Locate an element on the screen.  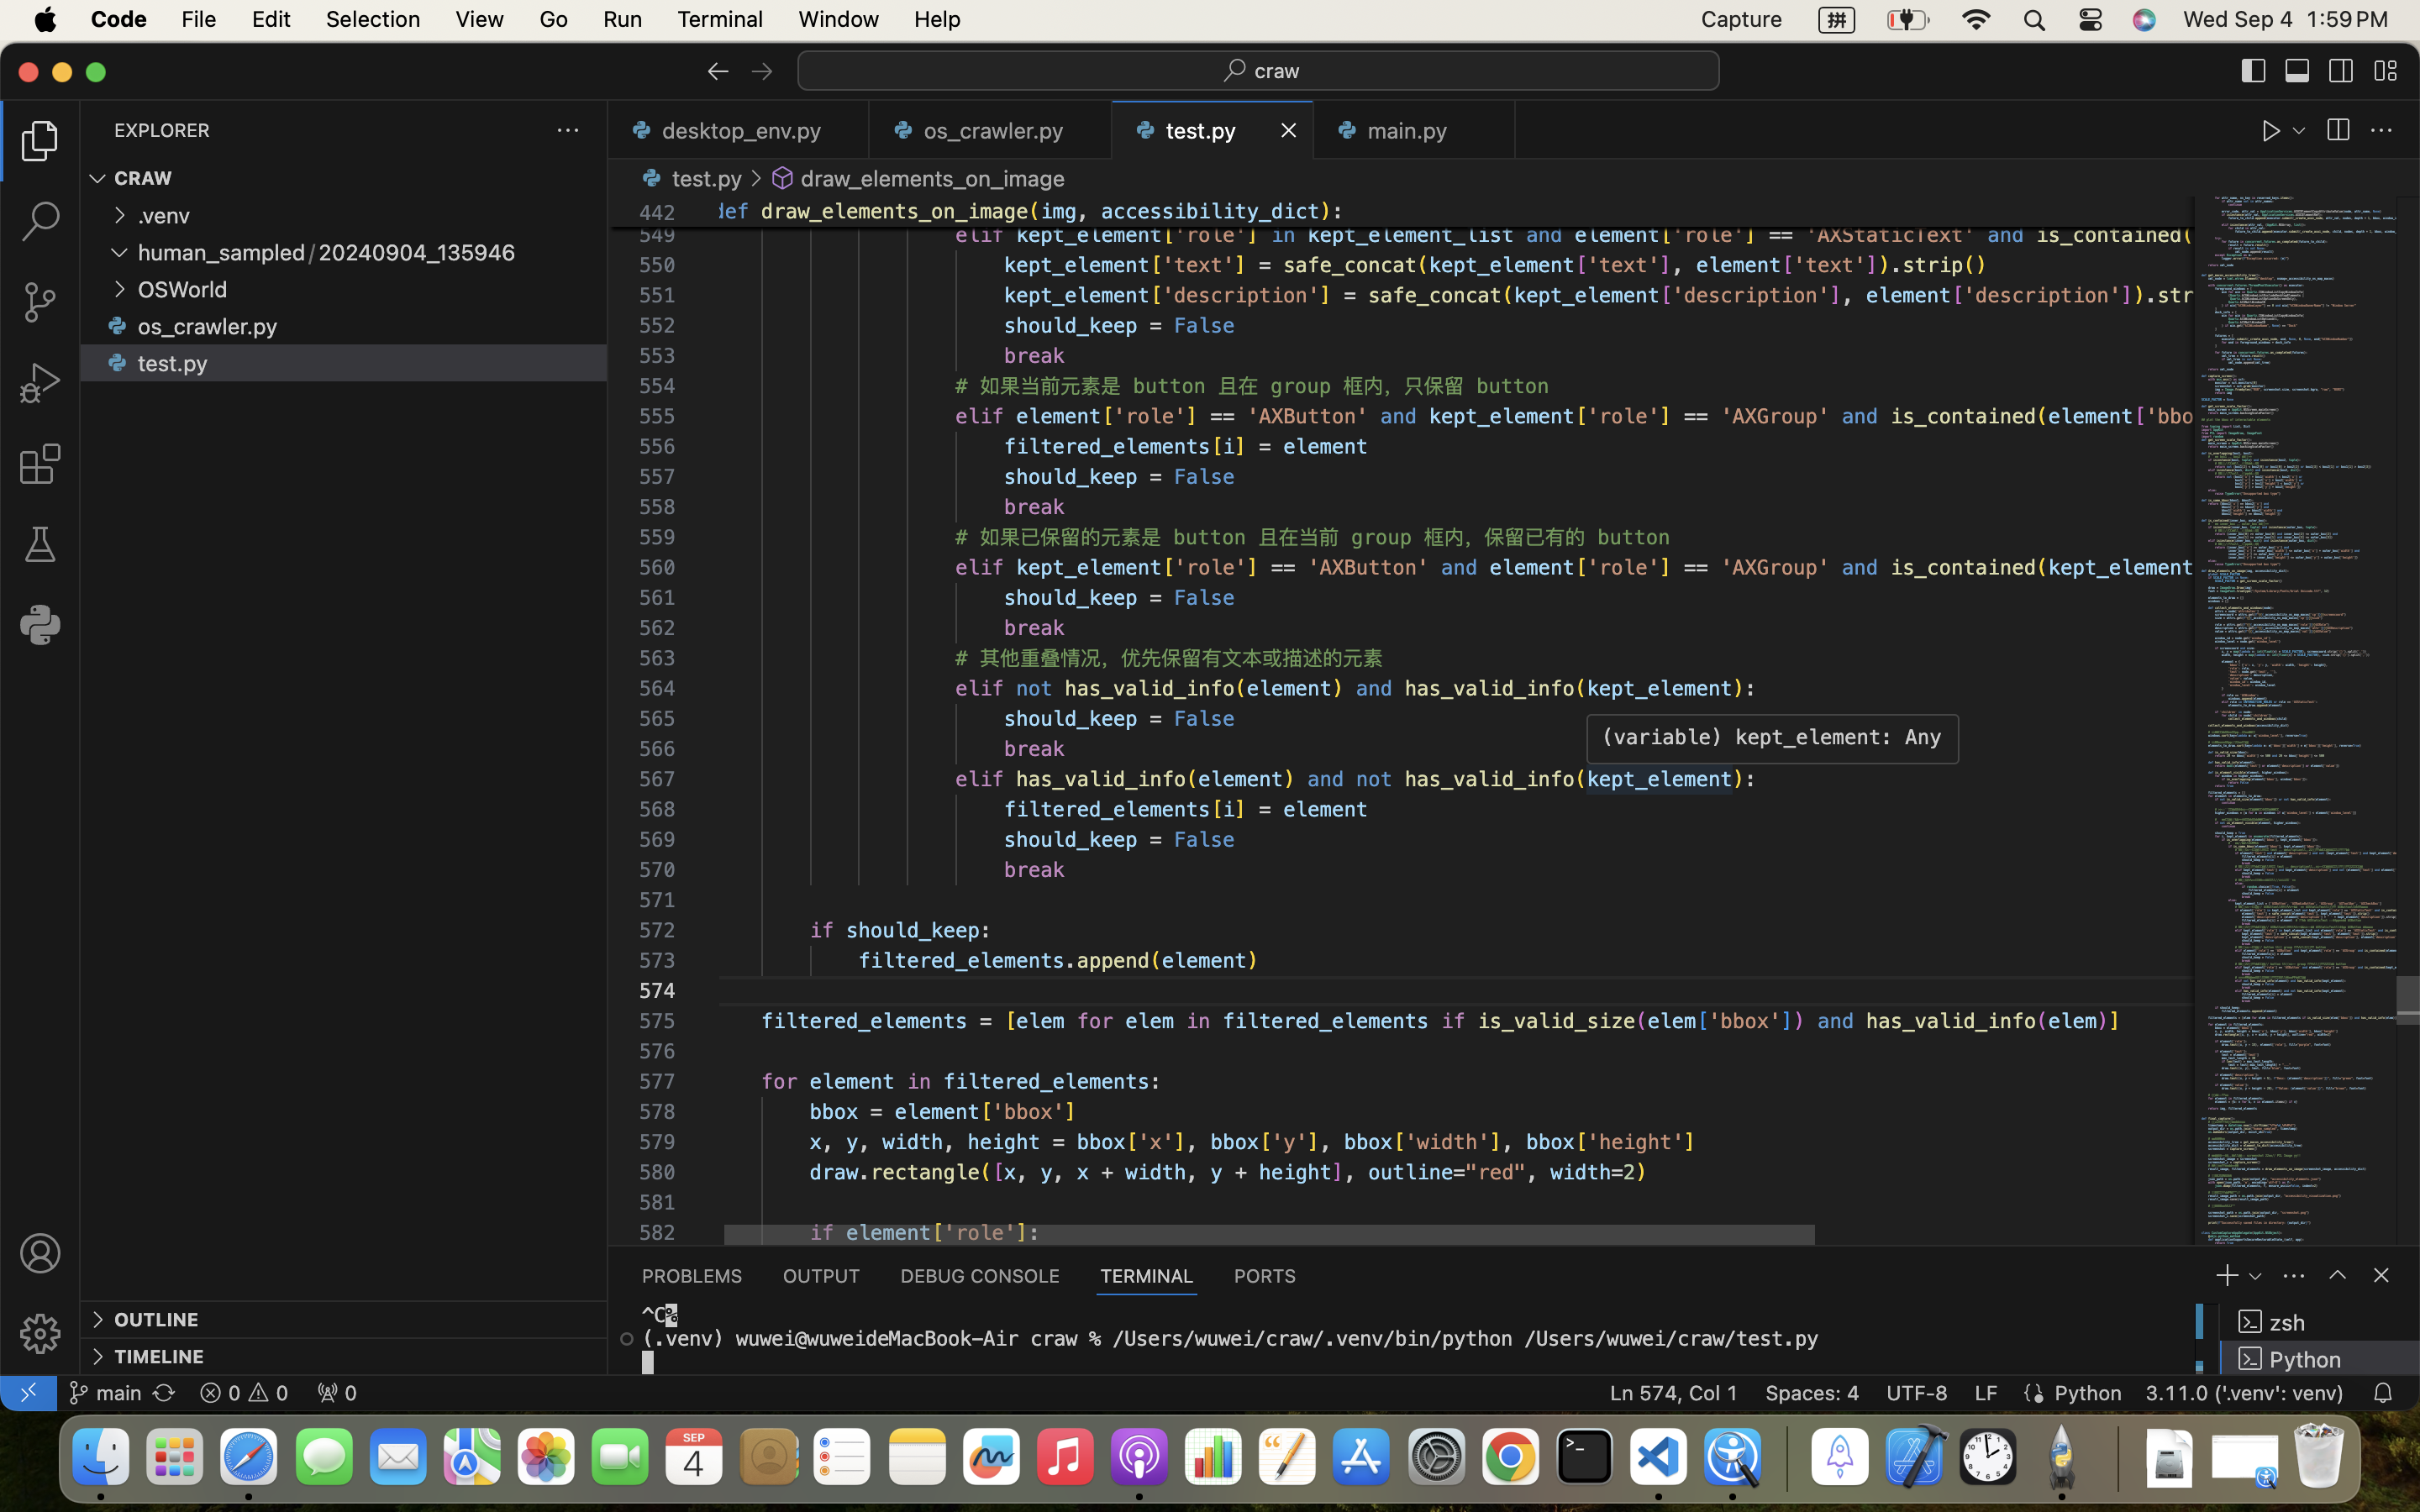
 is located at coordinates (40, 1253).